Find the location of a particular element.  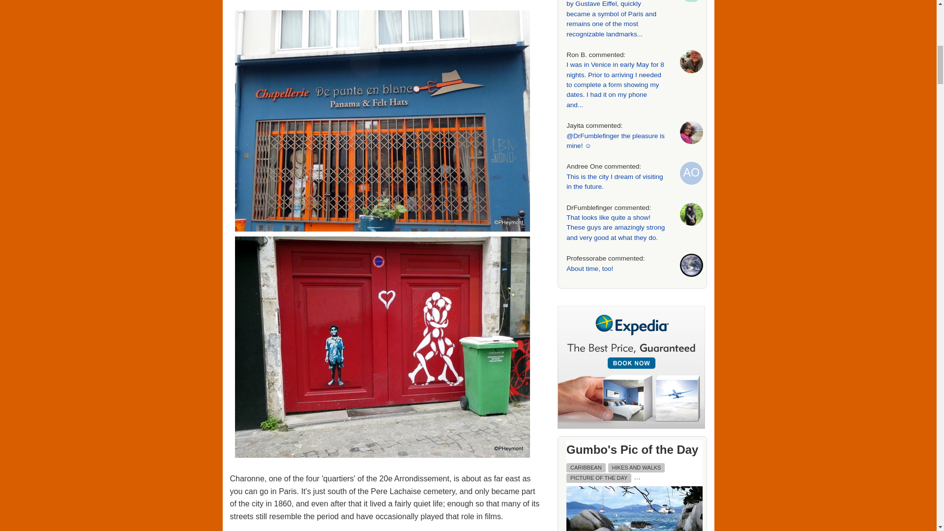

AO is located at coordinates (691, 173).